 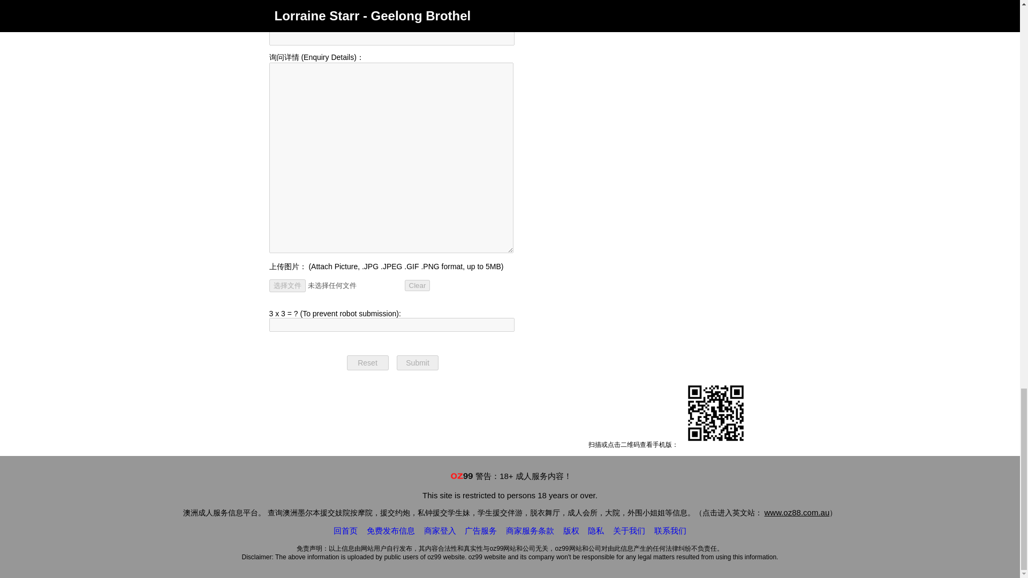 What do you see at coordinates (418, 363) in the screenshot?
I see `Submit` at bounding box center [418, 363].